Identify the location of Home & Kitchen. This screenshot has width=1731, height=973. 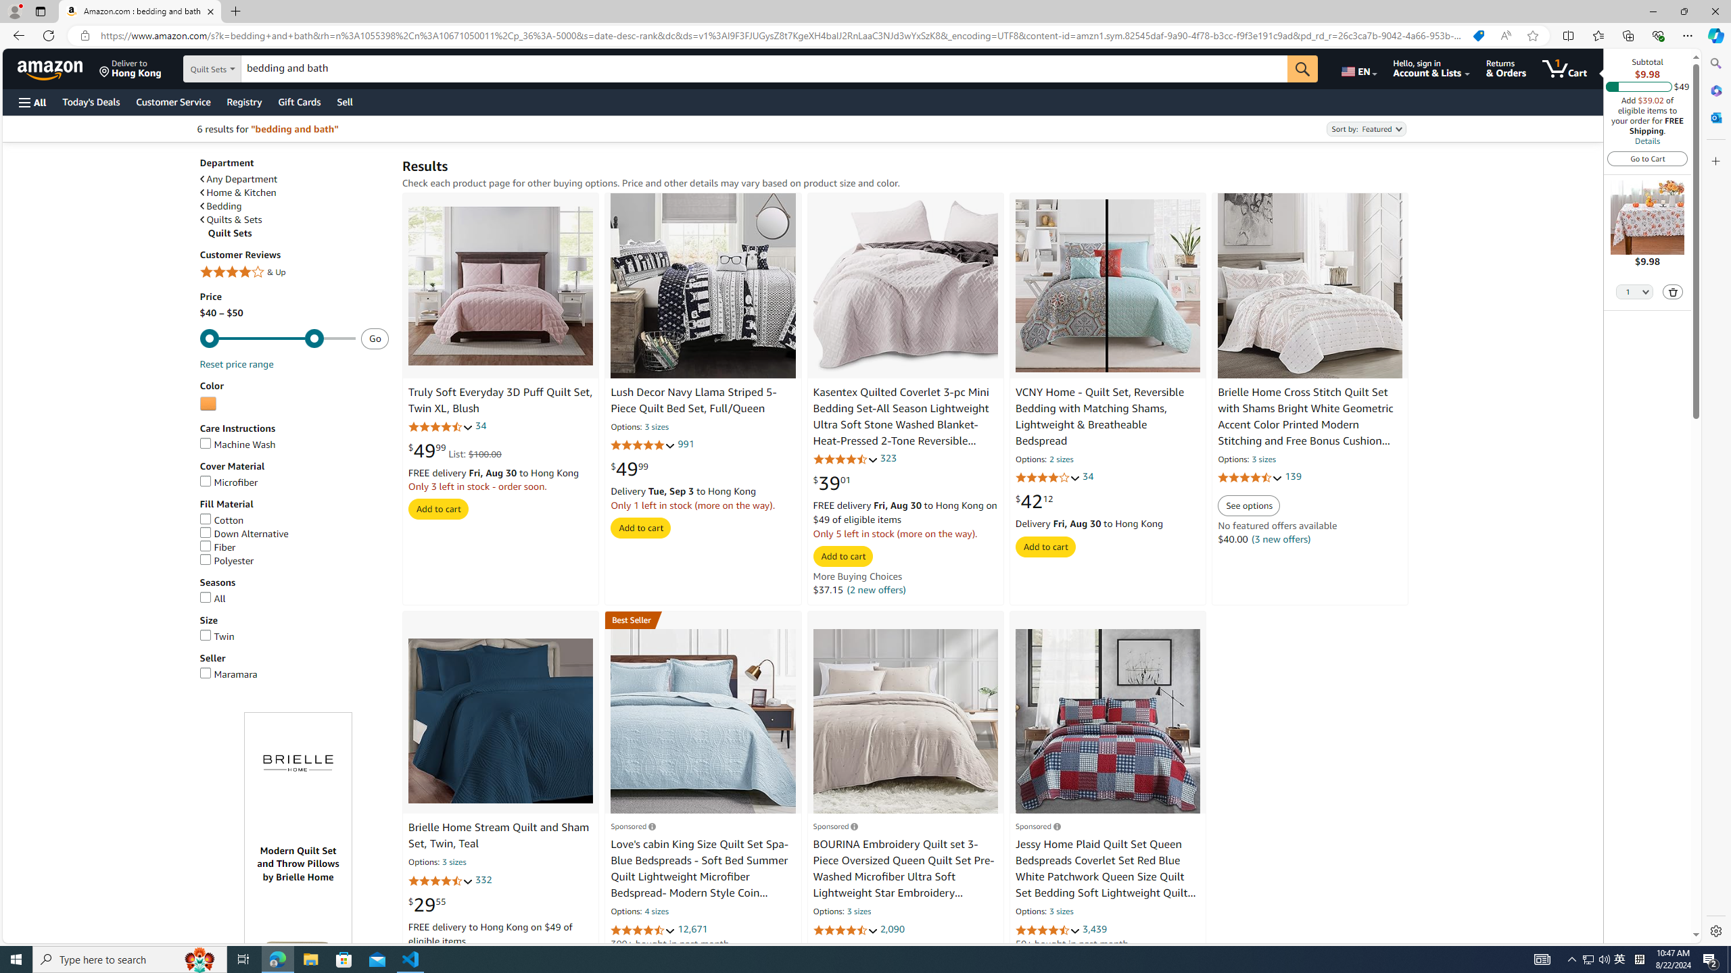
(294, 192).